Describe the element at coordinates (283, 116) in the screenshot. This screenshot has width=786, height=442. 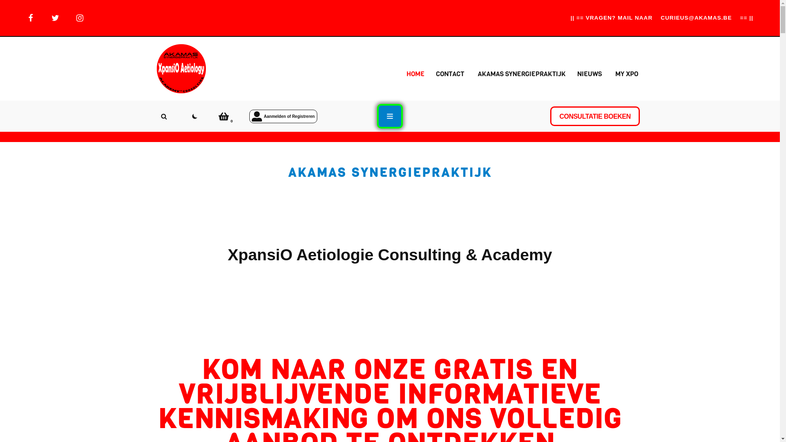
I see `Aanmelden of Registreren` at that location.